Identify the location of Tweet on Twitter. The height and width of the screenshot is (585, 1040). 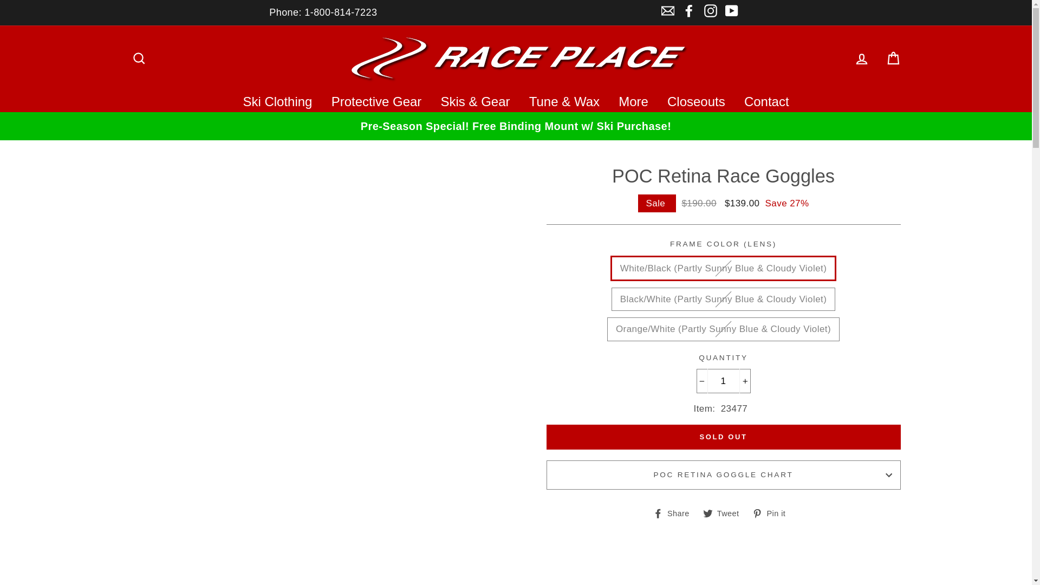
(725, 513).